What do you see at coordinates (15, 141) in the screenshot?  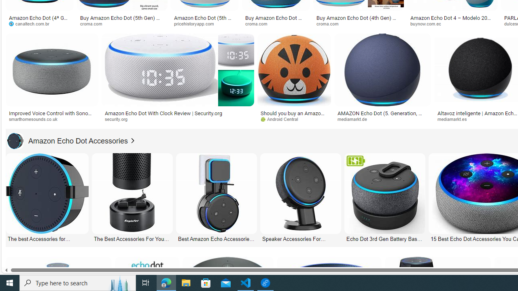 I see `Amazon Echo Dot Accessories` at bounding box center [15, 141].